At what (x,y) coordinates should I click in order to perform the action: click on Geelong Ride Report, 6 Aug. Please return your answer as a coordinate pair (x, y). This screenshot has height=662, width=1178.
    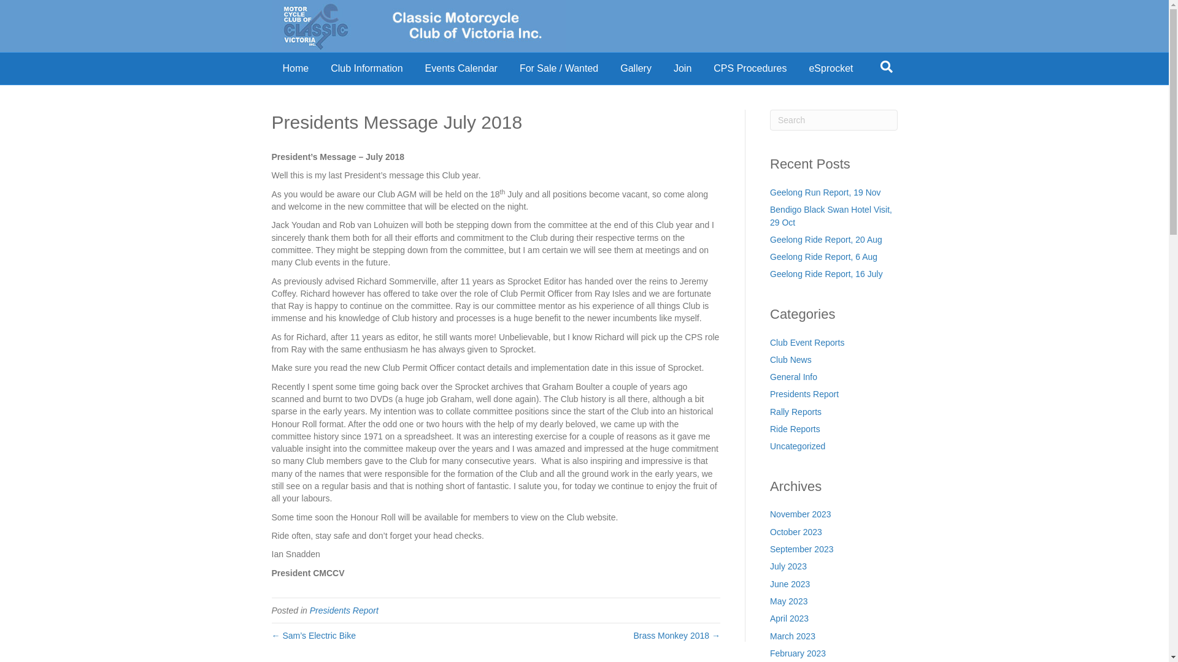
    Looking at the image, I should click on (823, 257).